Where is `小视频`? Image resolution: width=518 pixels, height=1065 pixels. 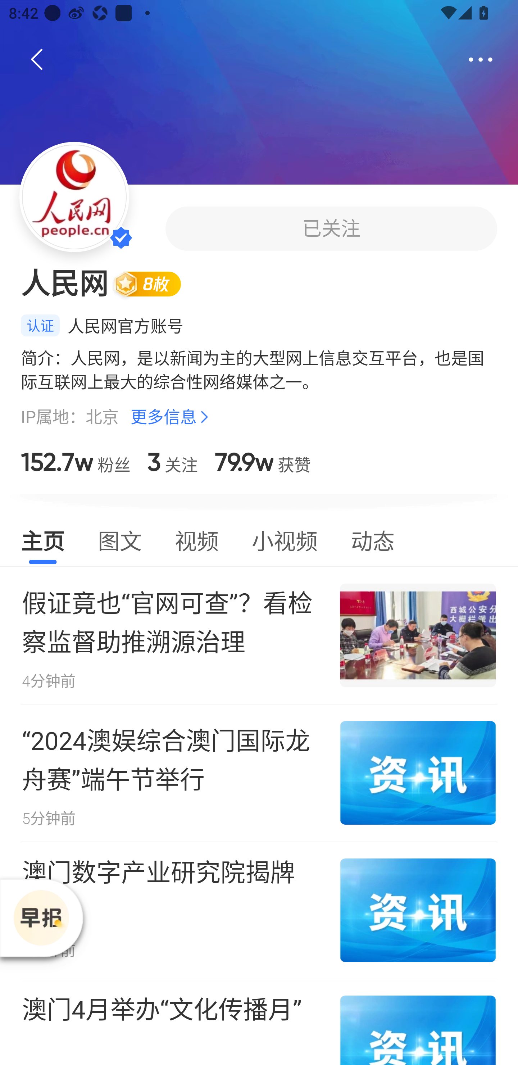 小视频 is located at coordinates (284, 539).